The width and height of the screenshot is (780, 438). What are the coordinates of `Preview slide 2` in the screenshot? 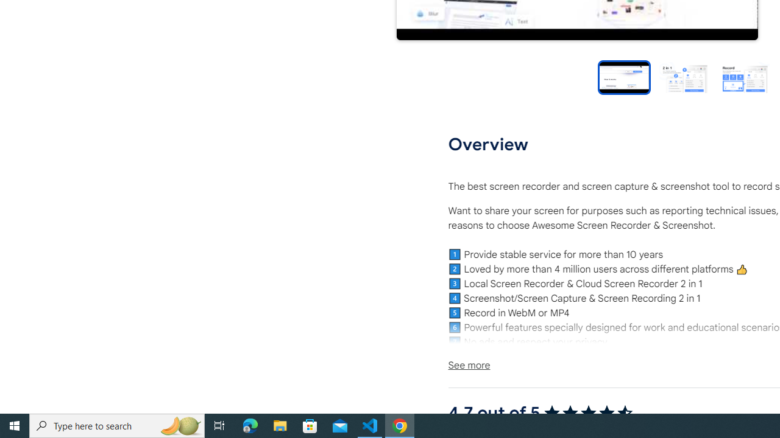 It's located at (684, 77).